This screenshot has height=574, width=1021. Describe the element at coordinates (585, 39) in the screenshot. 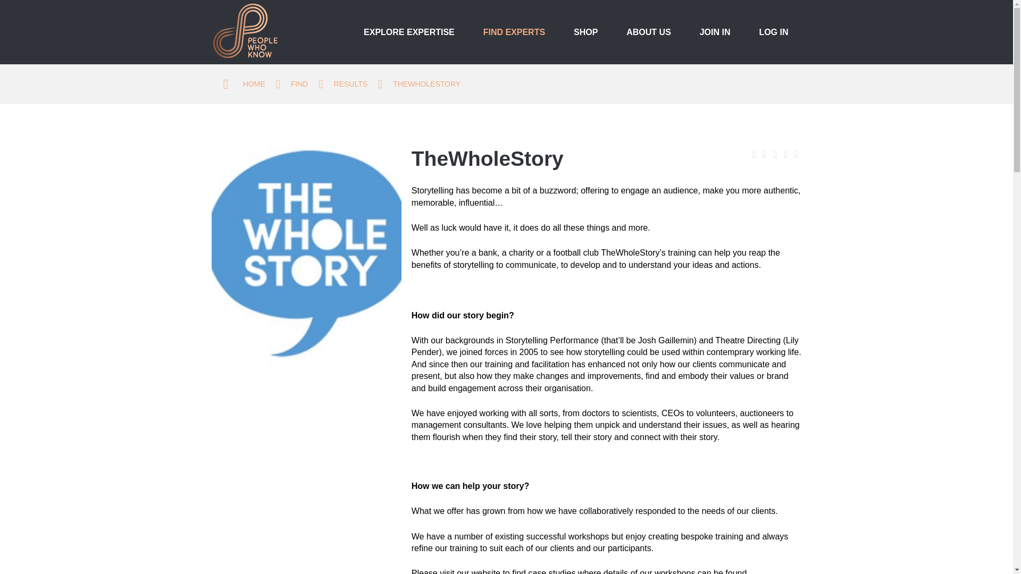

I see `SHOP` at that location.